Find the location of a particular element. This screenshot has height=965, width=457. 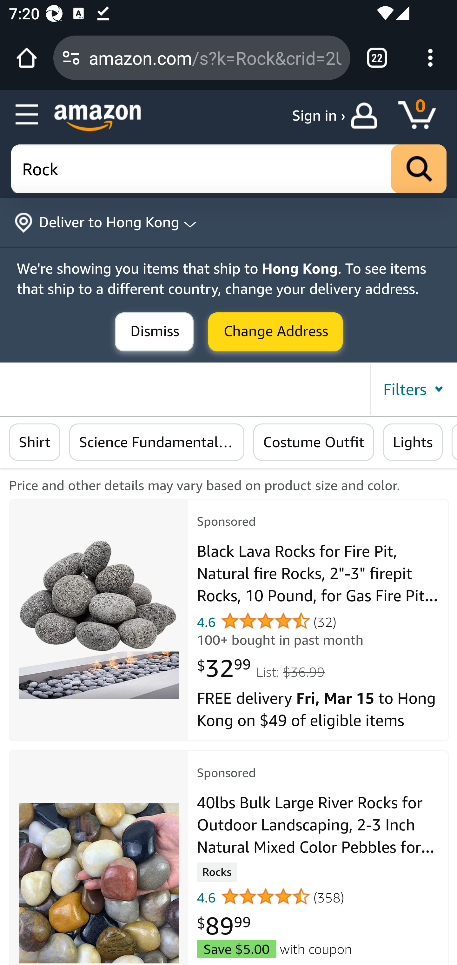

Submit is located at coordinates (154, 332).